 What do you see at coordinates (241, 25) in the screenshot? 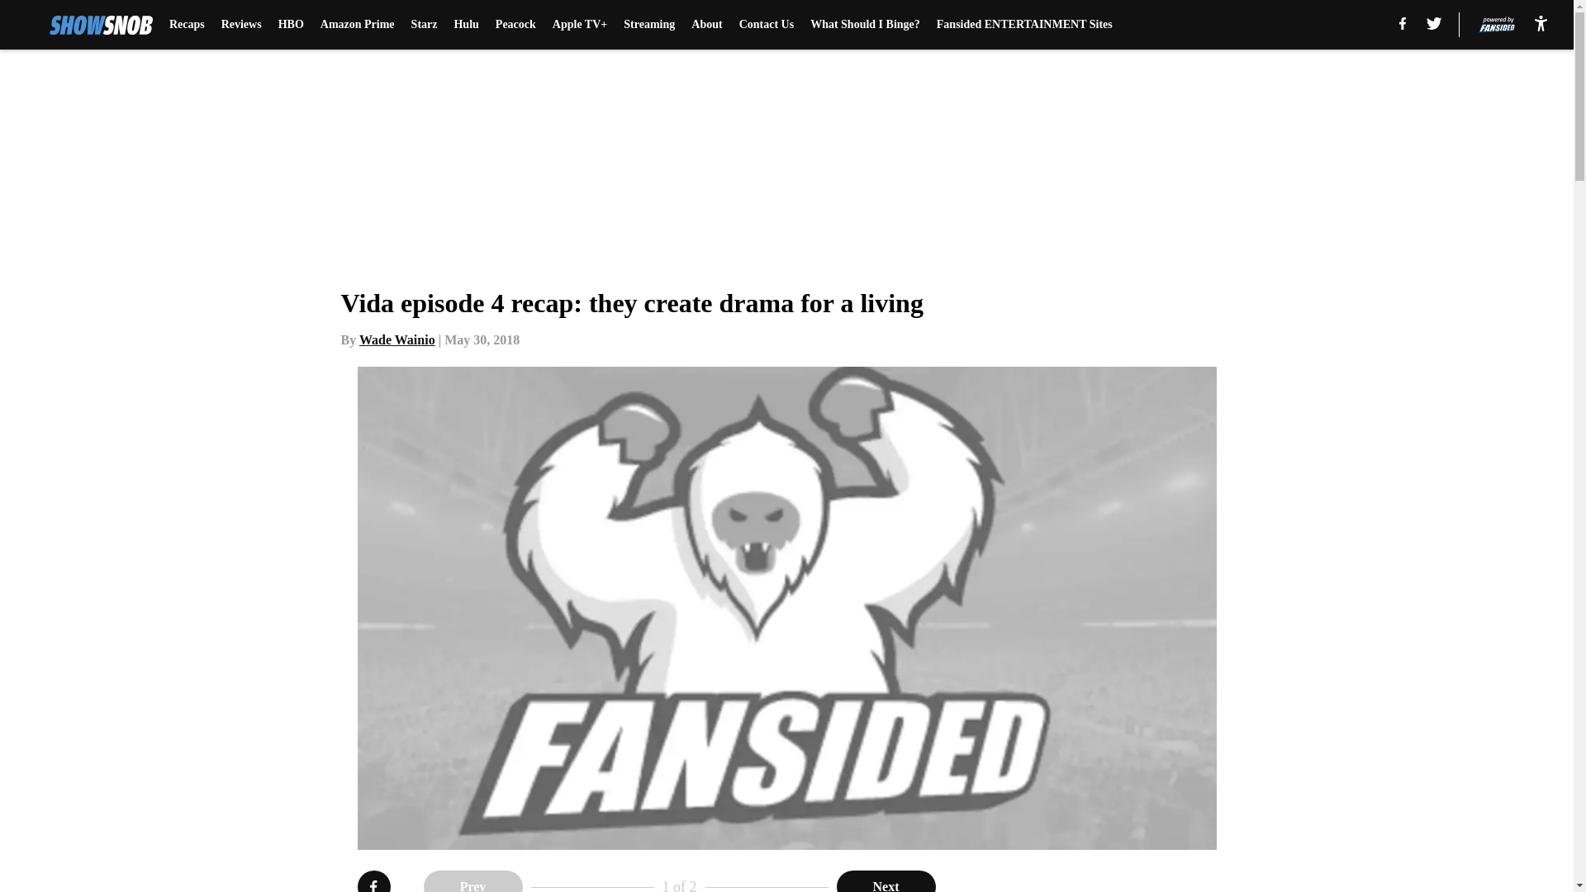
I see `Reviews` at bounding box center [241, 25].